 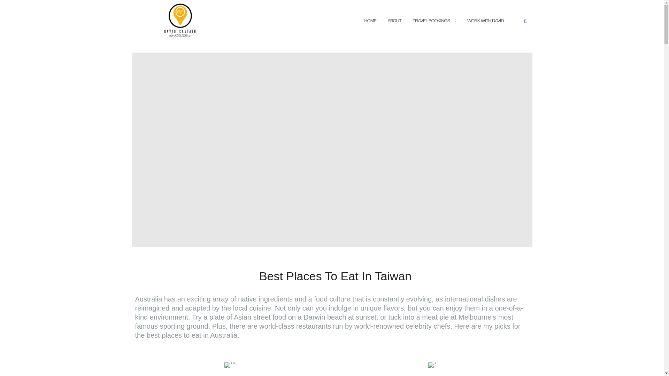 What do you see at coordinates (485, 21) in the screenshot?
I see `WORK WITH DAVID` at bounding box center [485, 21].